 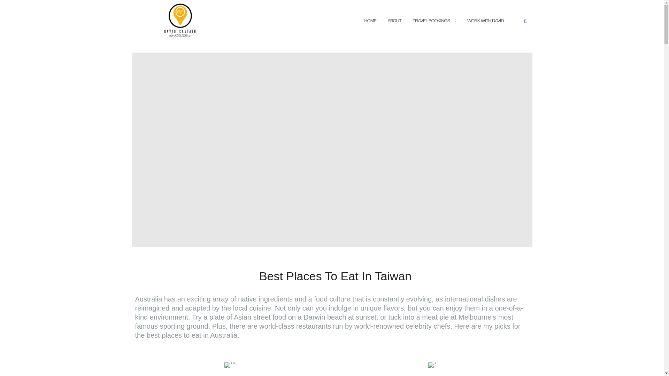 What do you see at coordinates (485, 21) in the screenshot?
I see `WORK WITH DAVID` at bounding box center [485, 21].